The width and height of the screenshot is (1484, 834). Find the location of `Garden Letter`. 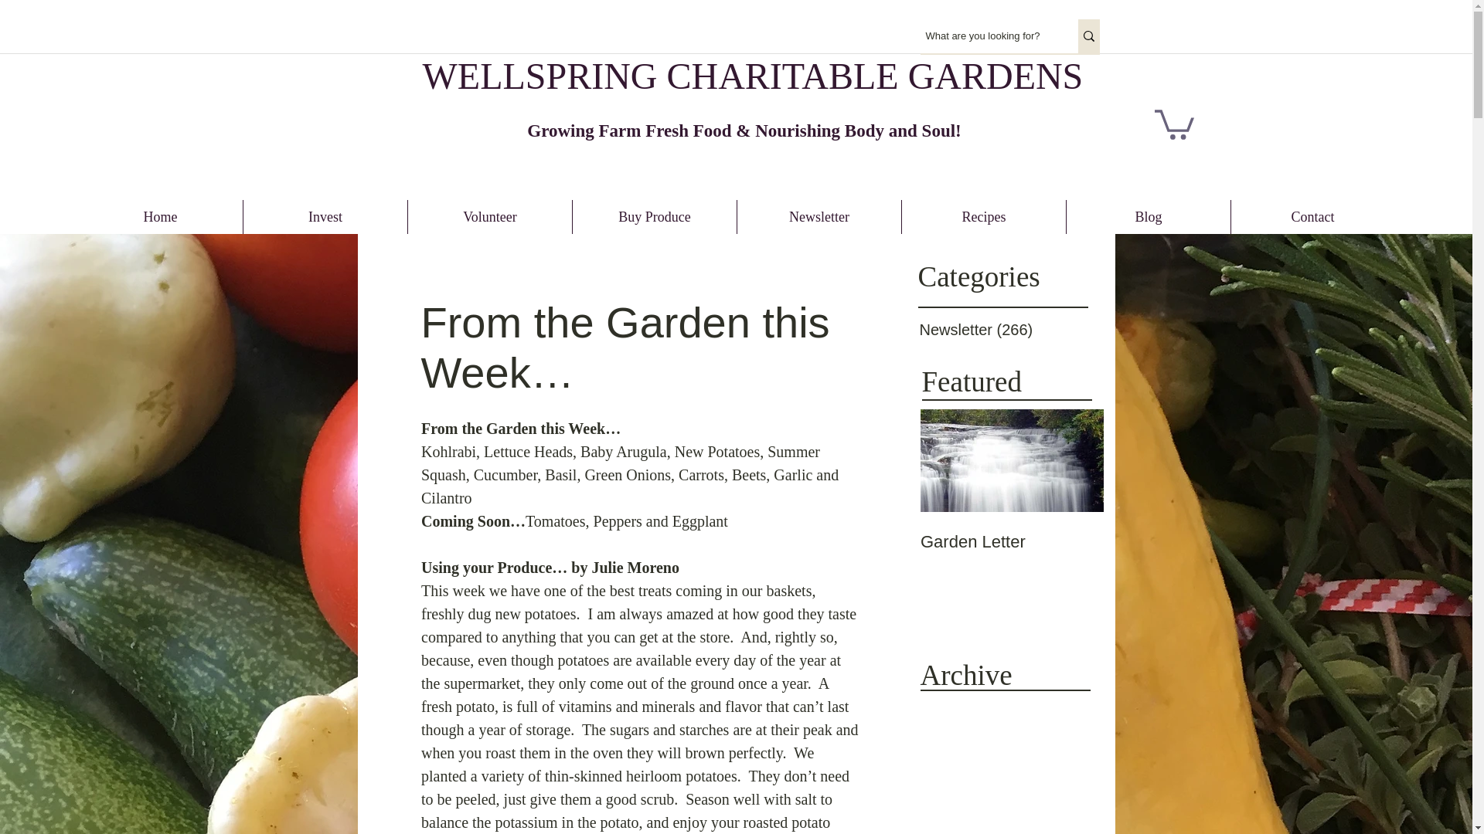

Garden Letter is located at coordinates (1011, 542).